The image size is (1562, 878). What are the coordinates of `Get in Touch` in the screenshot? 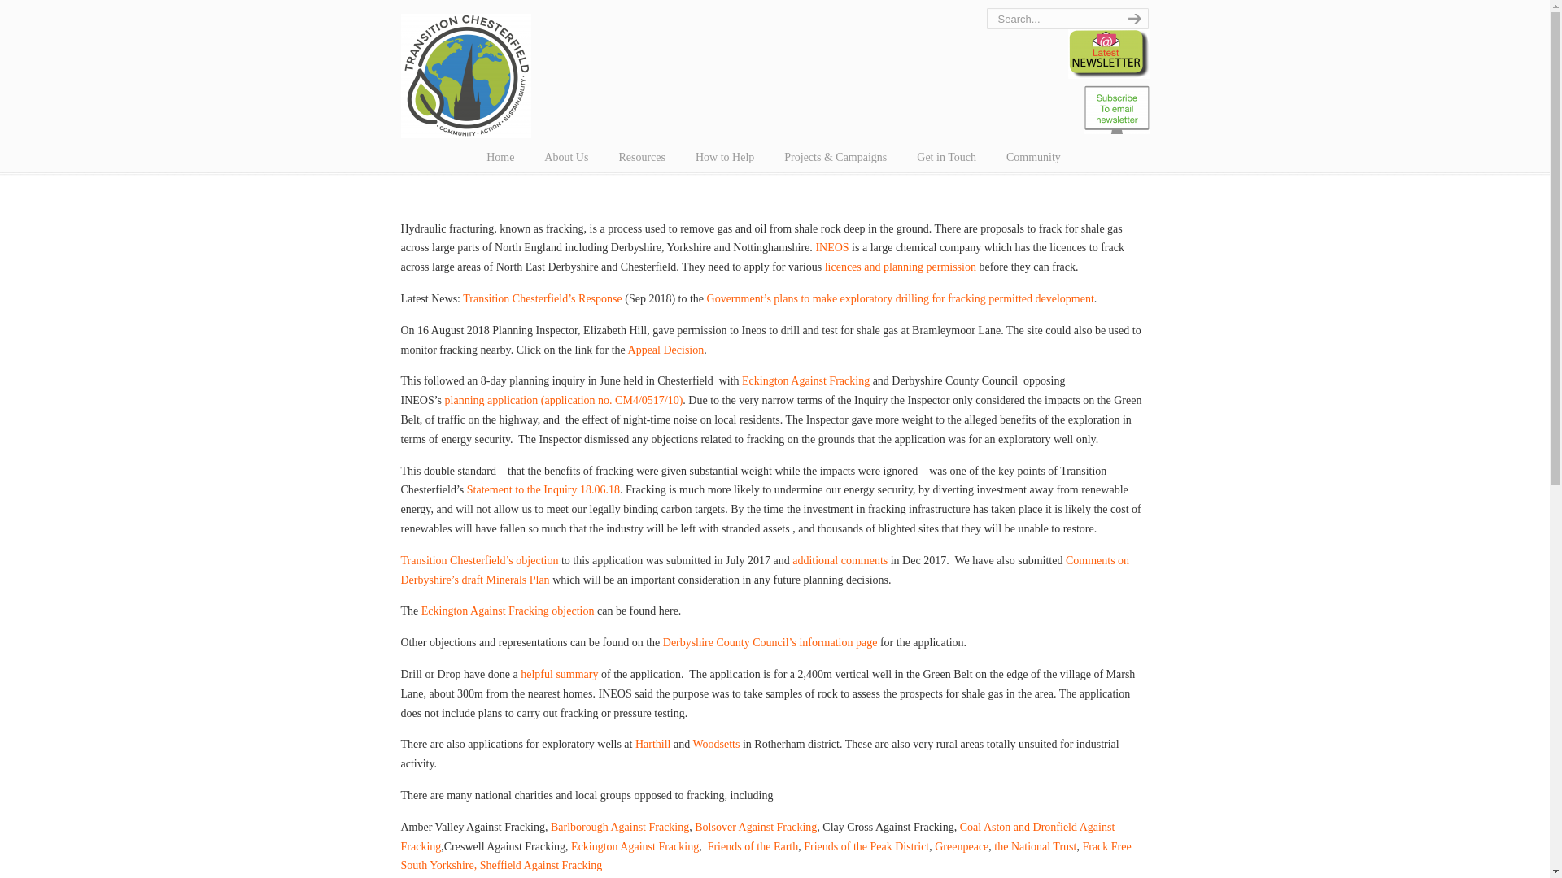 It's located at (946, 157).